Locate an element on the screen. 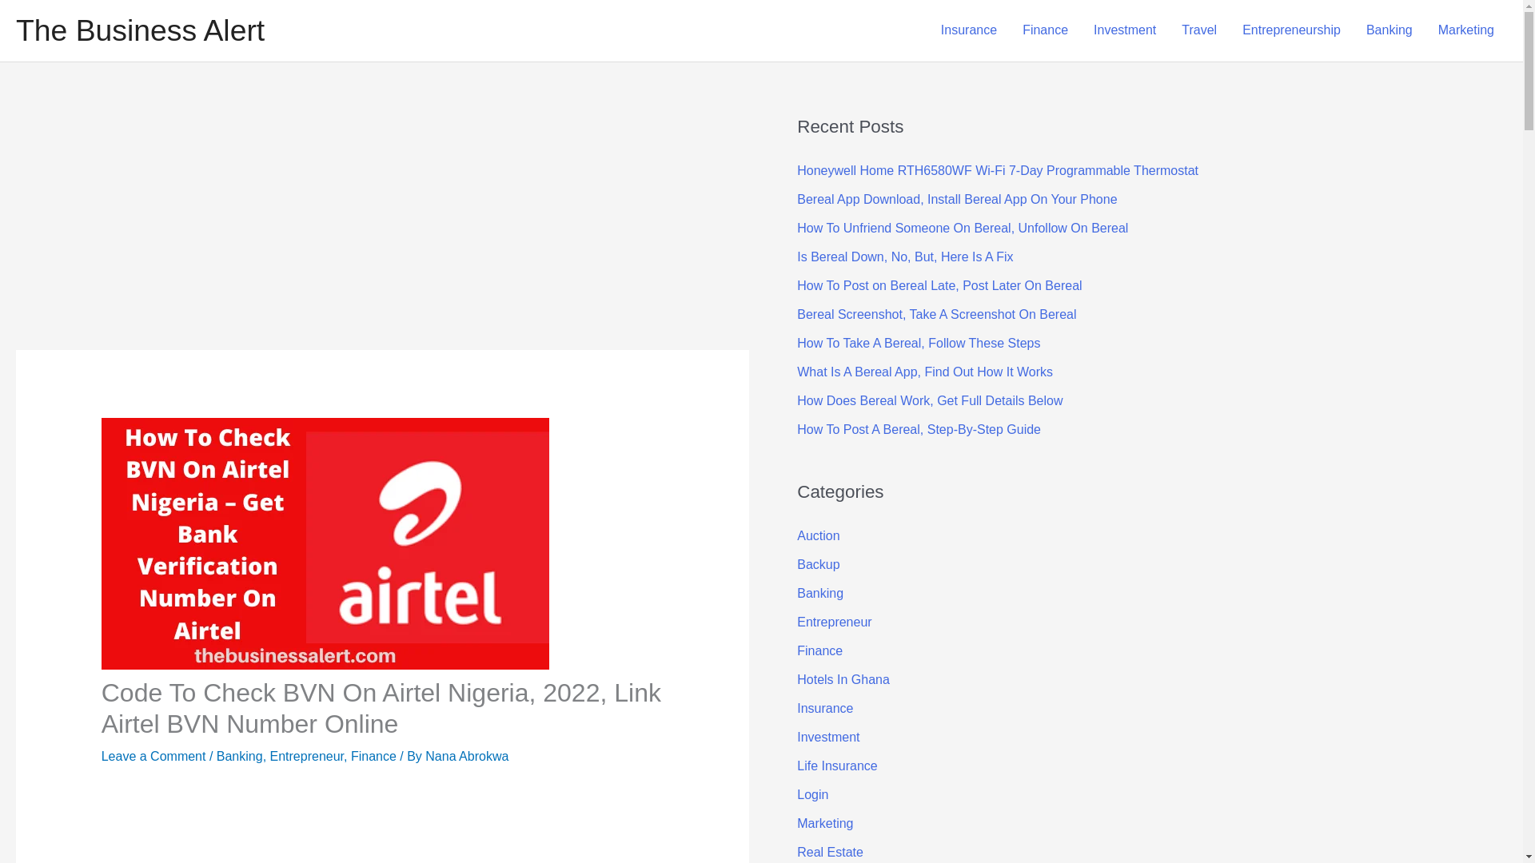 This screenshot has width=1535, height=863. Banking is located at coordinates (1389, 30).